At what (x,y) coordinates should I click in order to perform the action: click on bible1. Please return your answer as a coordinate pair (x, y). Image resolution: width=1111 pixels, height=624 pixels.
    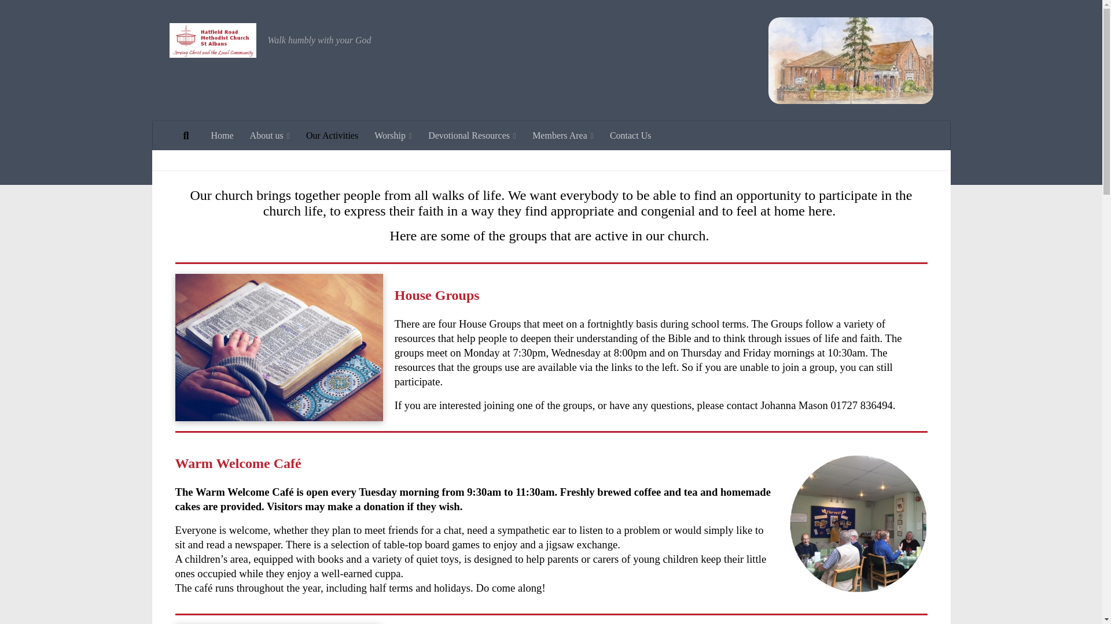
    Looking at the image, I should click on (278, 348).